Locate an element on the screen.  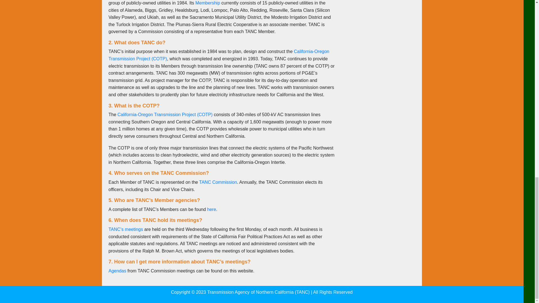
TANC Commission is located at coordinates (218, 182).